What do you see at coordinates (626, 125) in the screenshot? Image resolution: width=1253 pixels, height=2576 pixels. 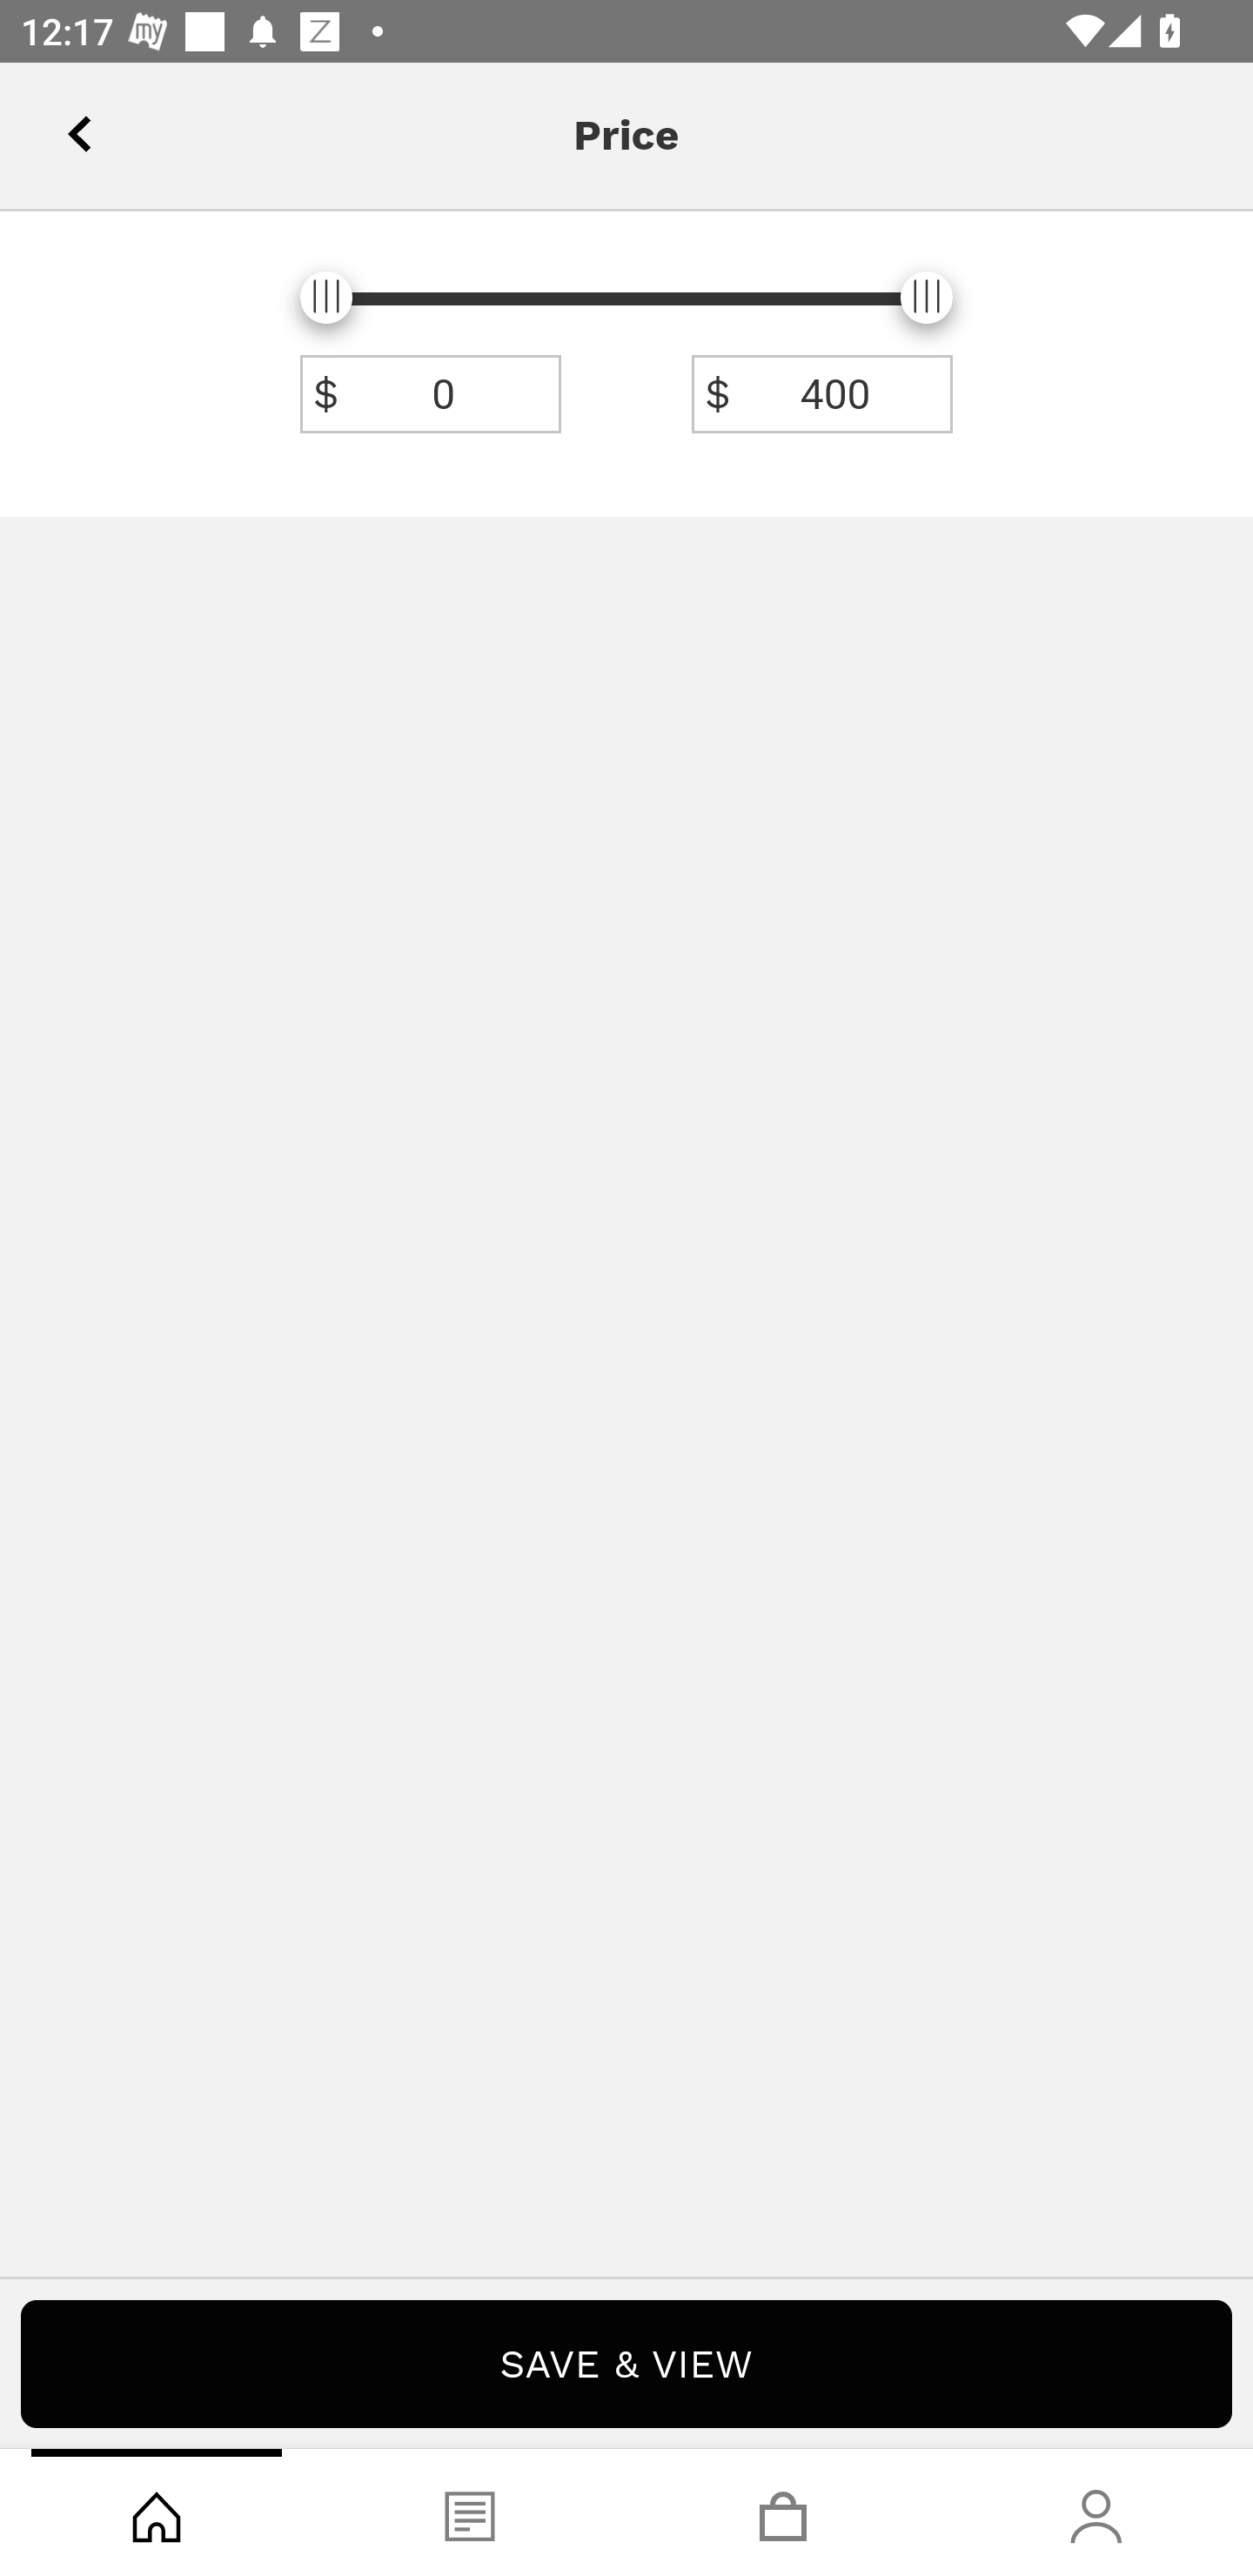 I see `Lookfantastic USA` at bounding box center [626, 125].